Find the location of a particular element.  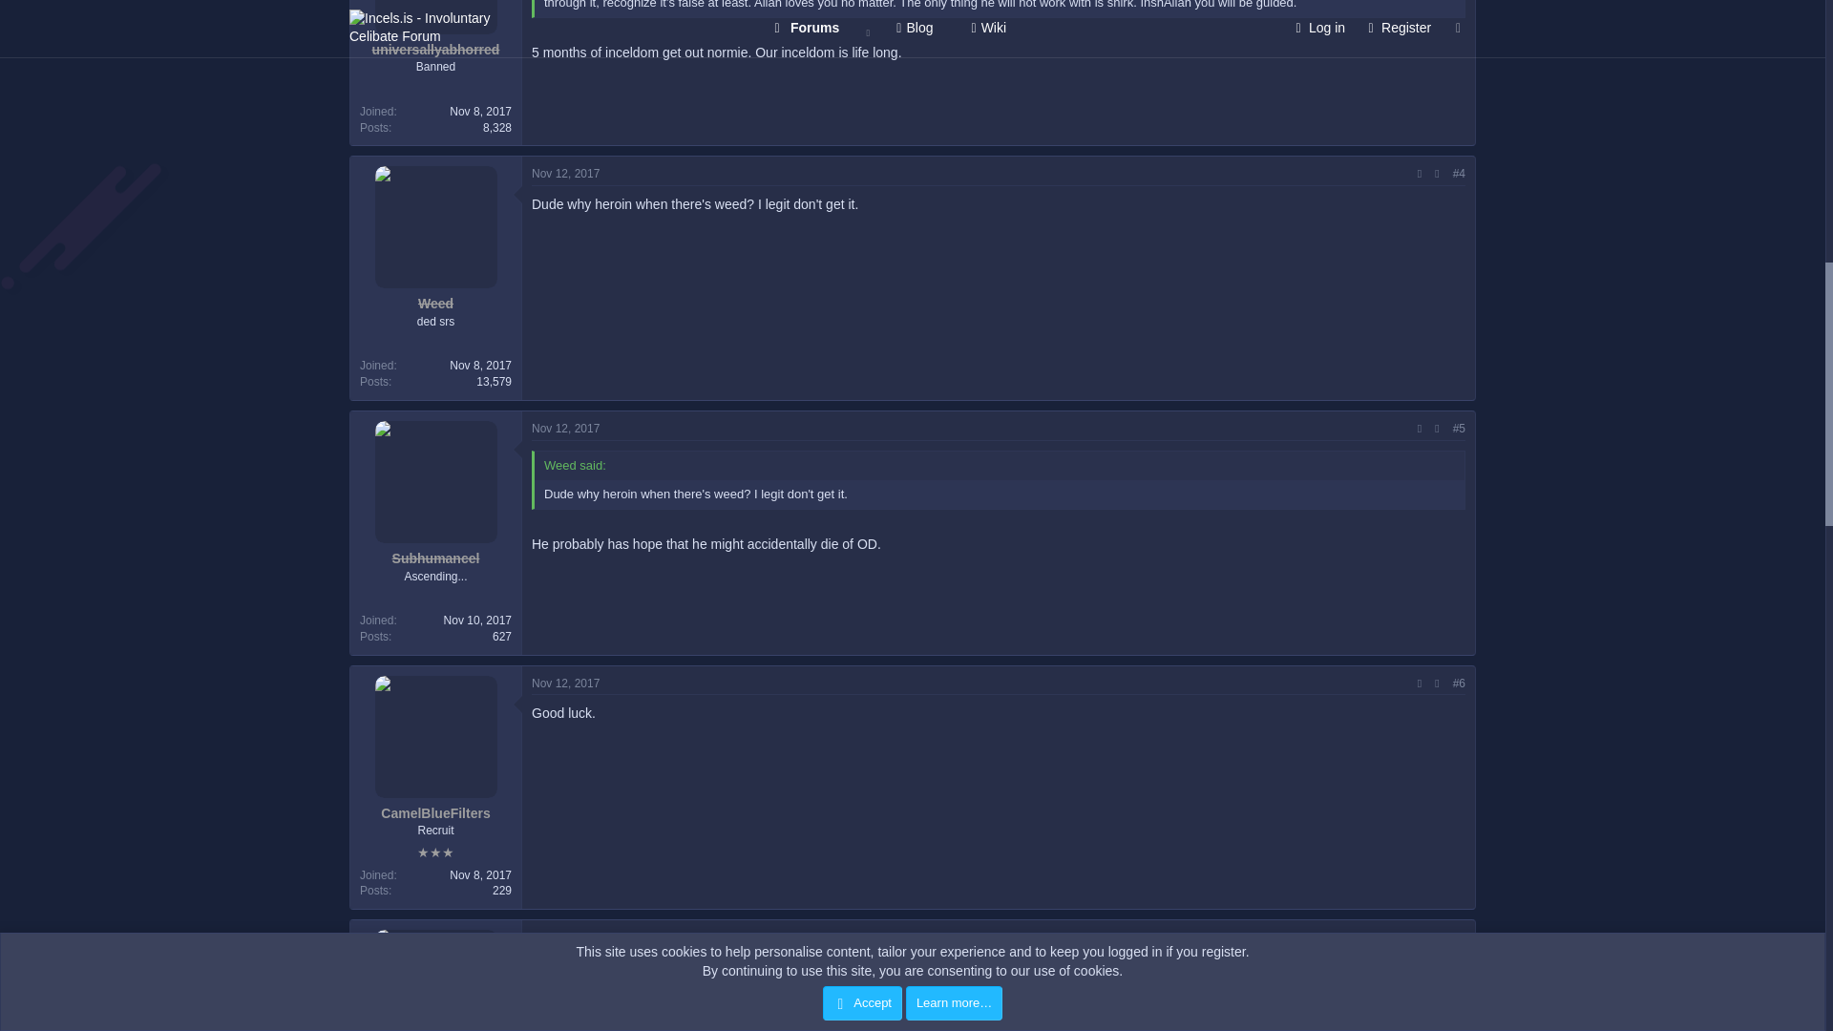

Nov 12, 2017 at 4:38 AM is located at coordinates (565, 683).